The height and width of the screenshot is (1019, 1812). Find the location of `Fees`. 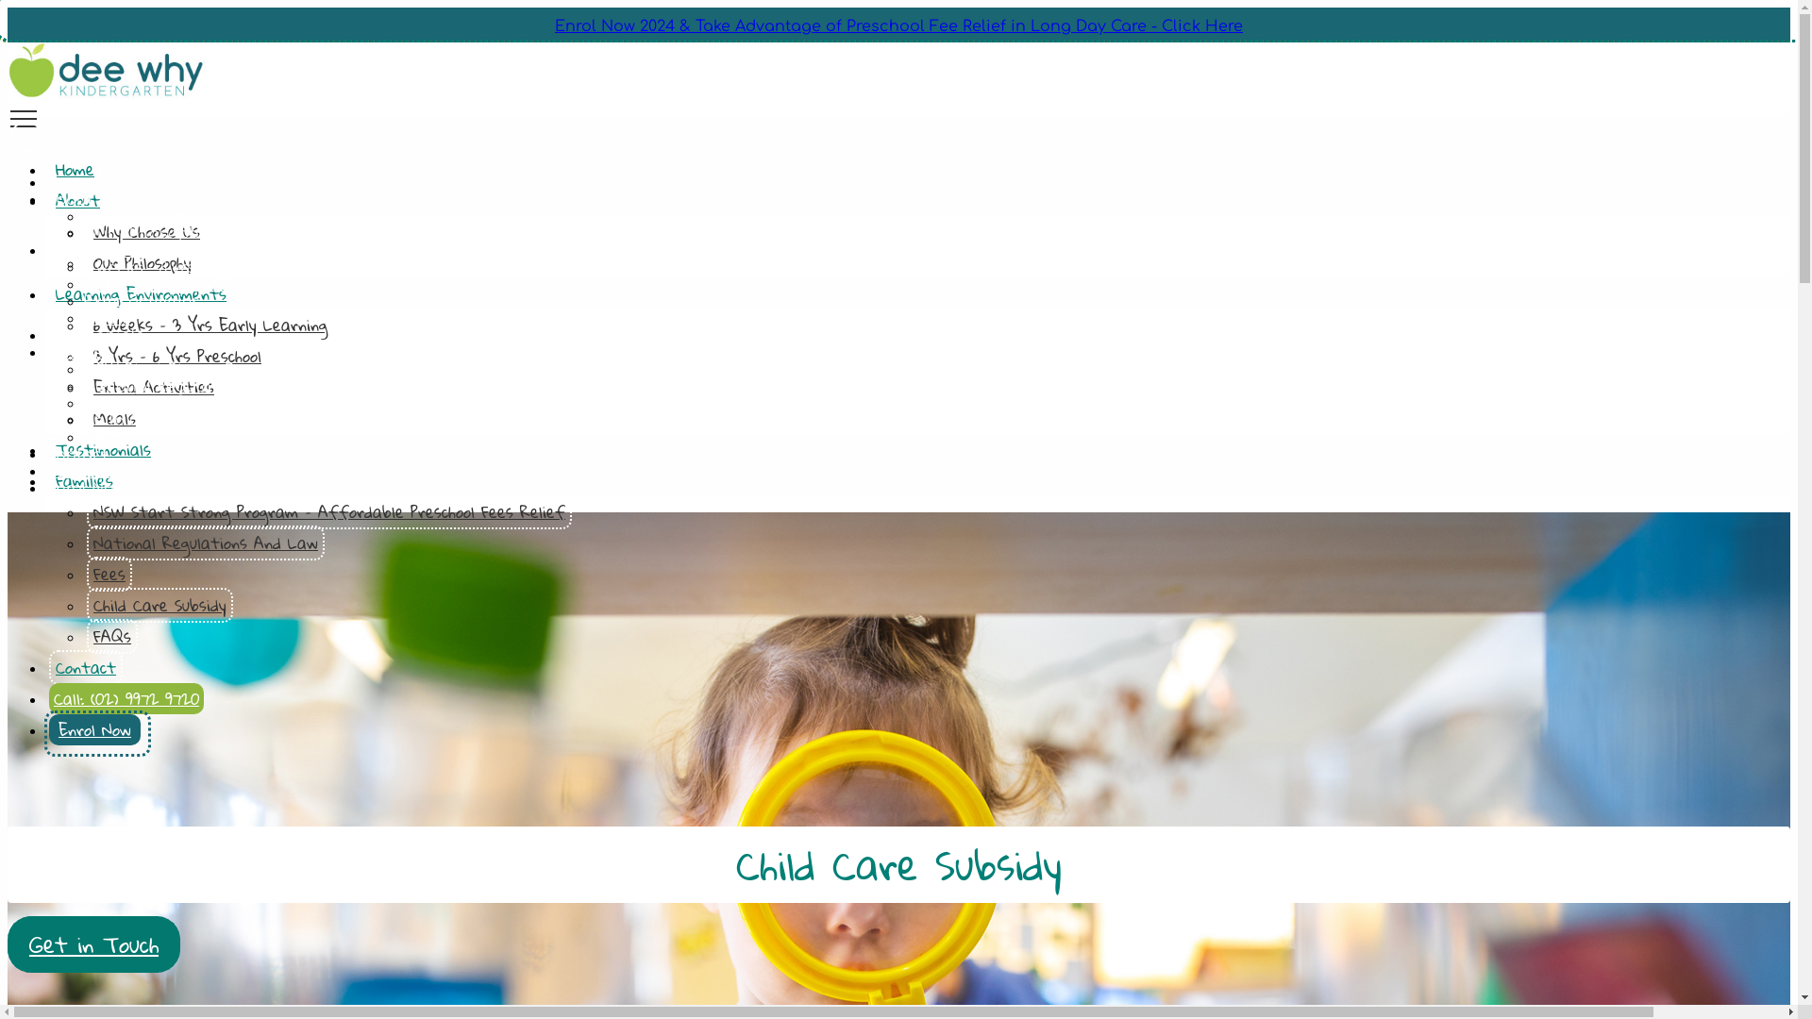

Fees is located at coordinates (109, 574).